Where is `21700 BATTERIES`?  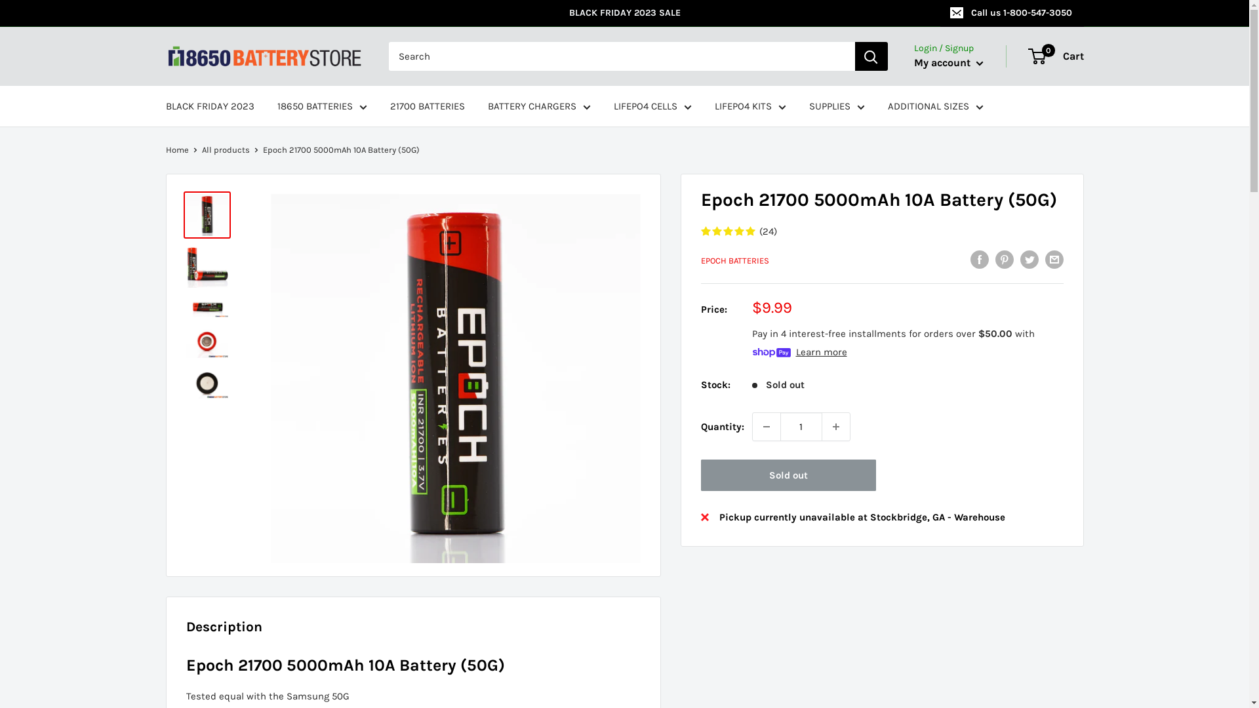
21700 BATTERIES is located at coordinates (427, 106).